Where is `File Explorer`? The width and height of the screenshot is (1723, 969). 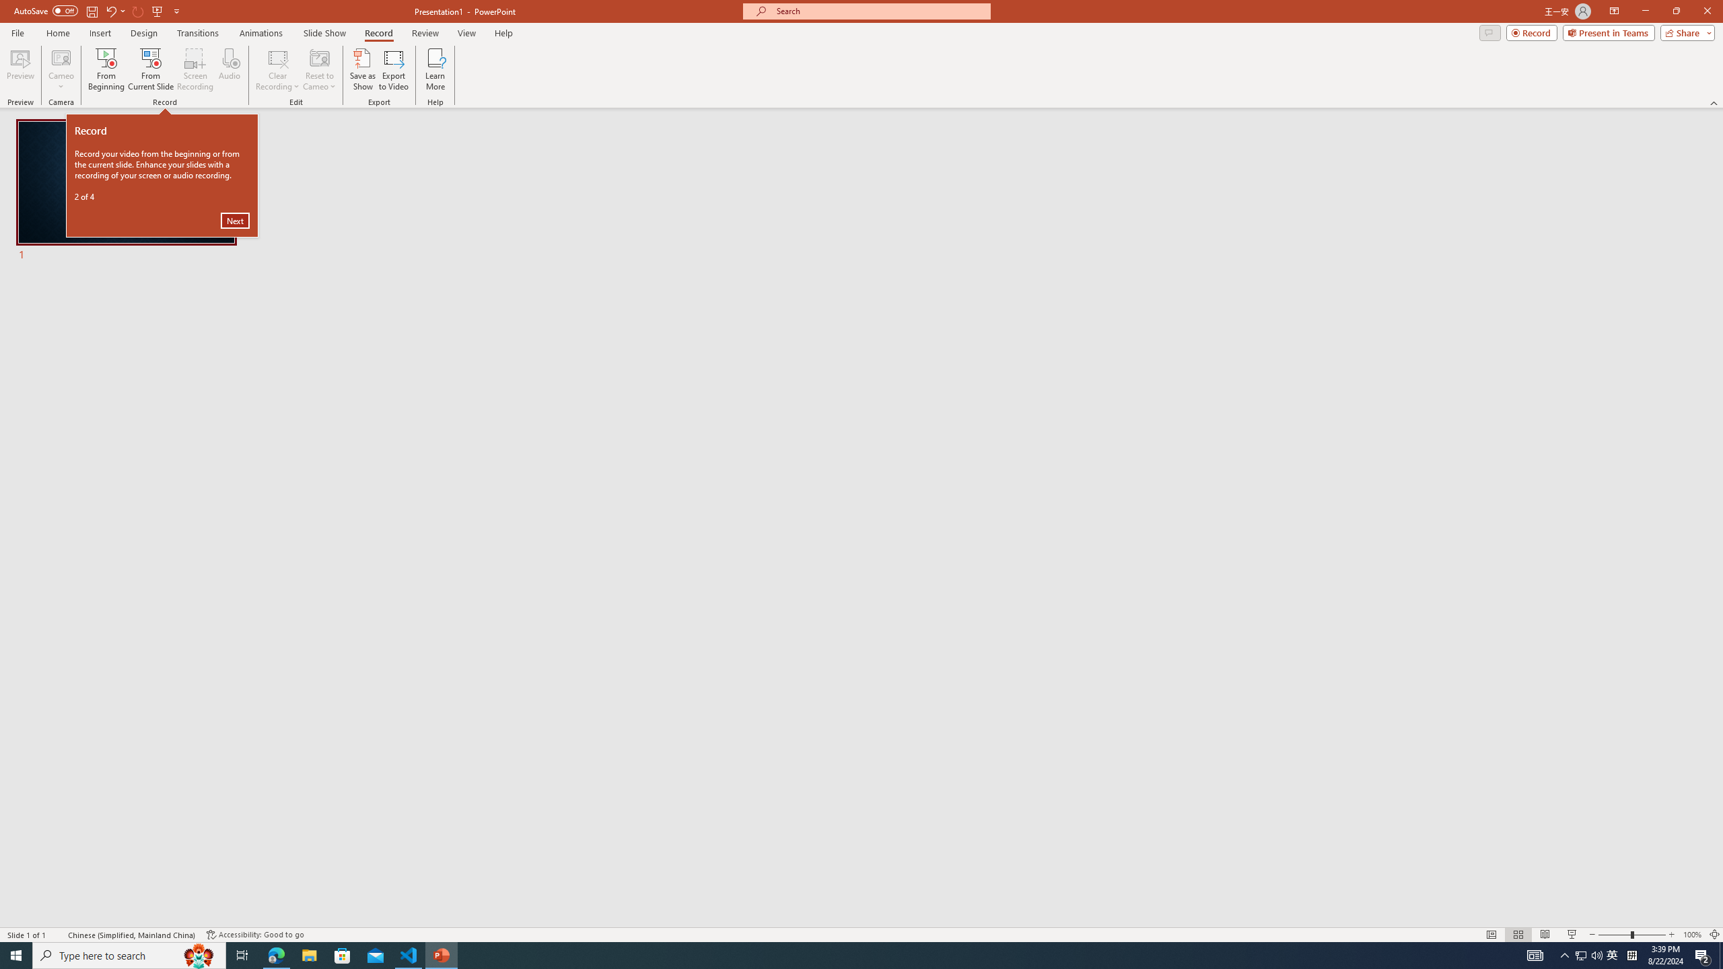 File Explorer is located at coordinates (309, 956).